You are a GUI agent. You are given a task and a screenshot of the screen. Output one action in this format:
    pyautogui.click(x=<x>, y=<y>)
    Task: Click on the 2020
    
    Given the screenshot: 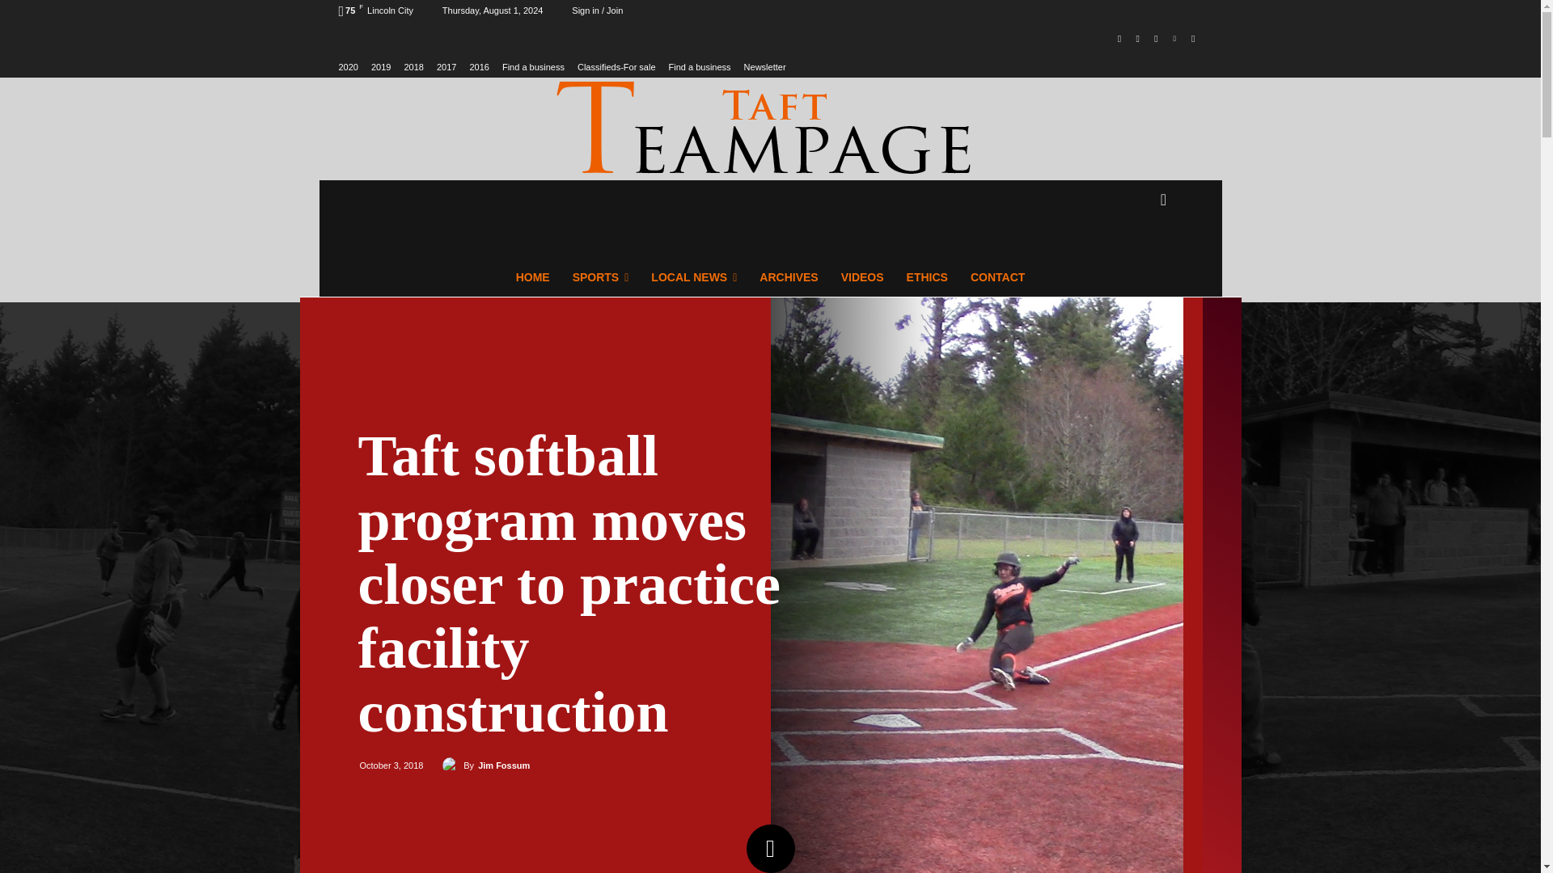 What is the action you would take?
    pyautogui.click(x=348, y=66)
    